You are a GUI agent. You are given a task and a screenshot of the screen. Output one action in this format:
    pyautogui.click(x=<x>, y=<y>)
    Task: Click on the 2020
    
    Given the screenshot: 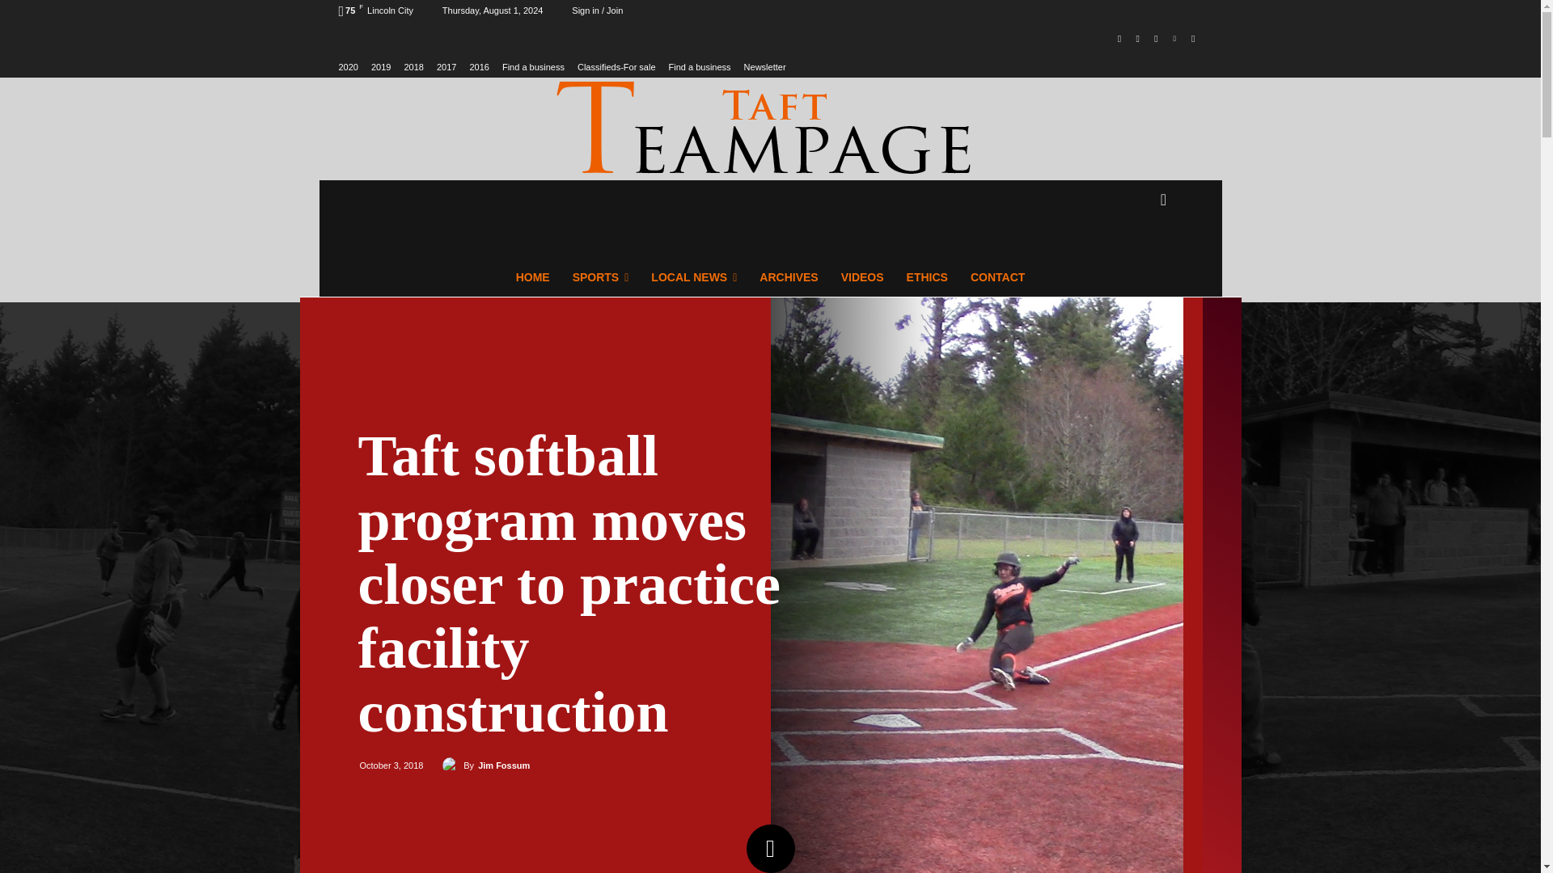 What is the action you would take?
    pyautogui.click(x=348, y=66)
    